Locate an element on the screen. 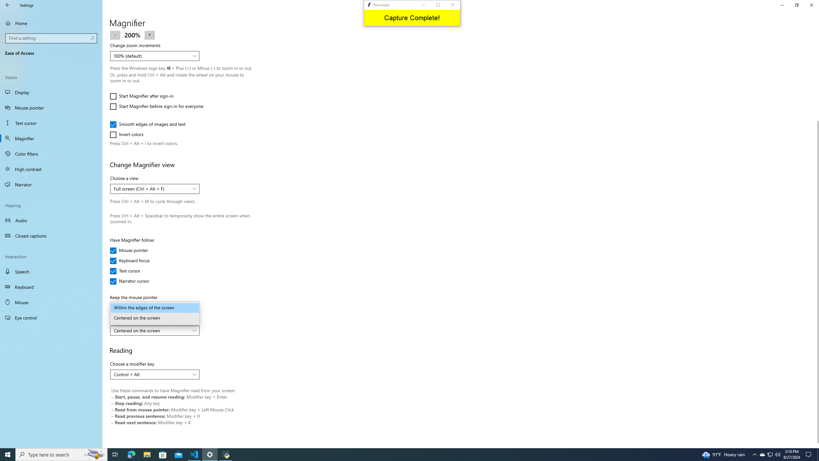  Settings - 1 running window is located at coordinates (210, 455).